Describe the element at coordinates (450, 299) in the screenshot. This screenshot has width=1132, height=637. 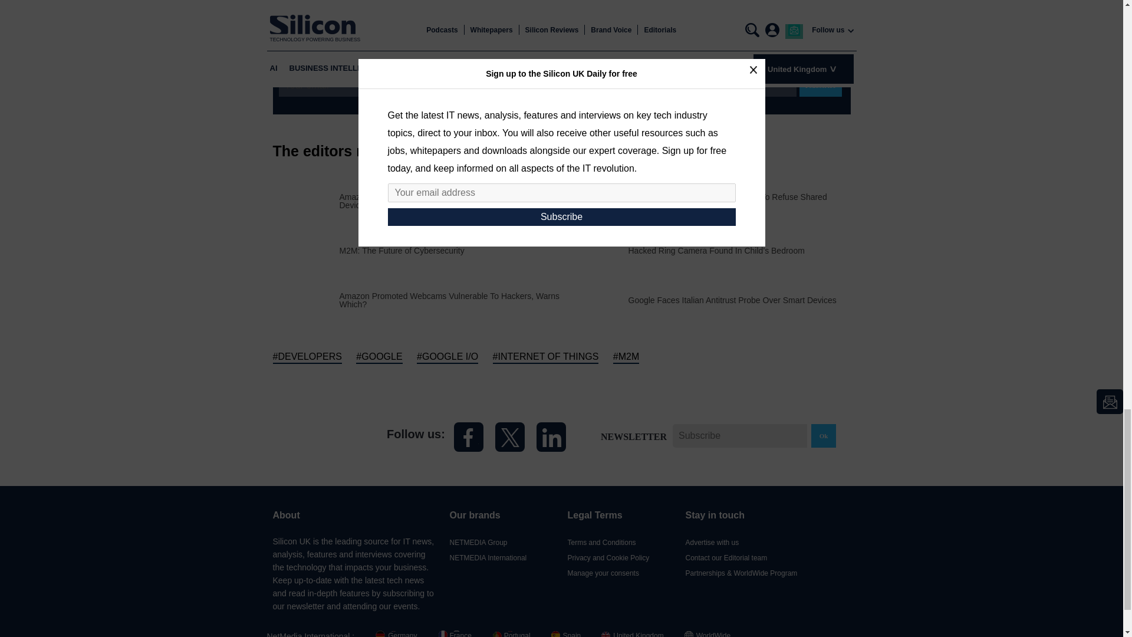
I see `Amazon Promoted Webcams Vulnerable To Hackers, Warns Which?` at that location.